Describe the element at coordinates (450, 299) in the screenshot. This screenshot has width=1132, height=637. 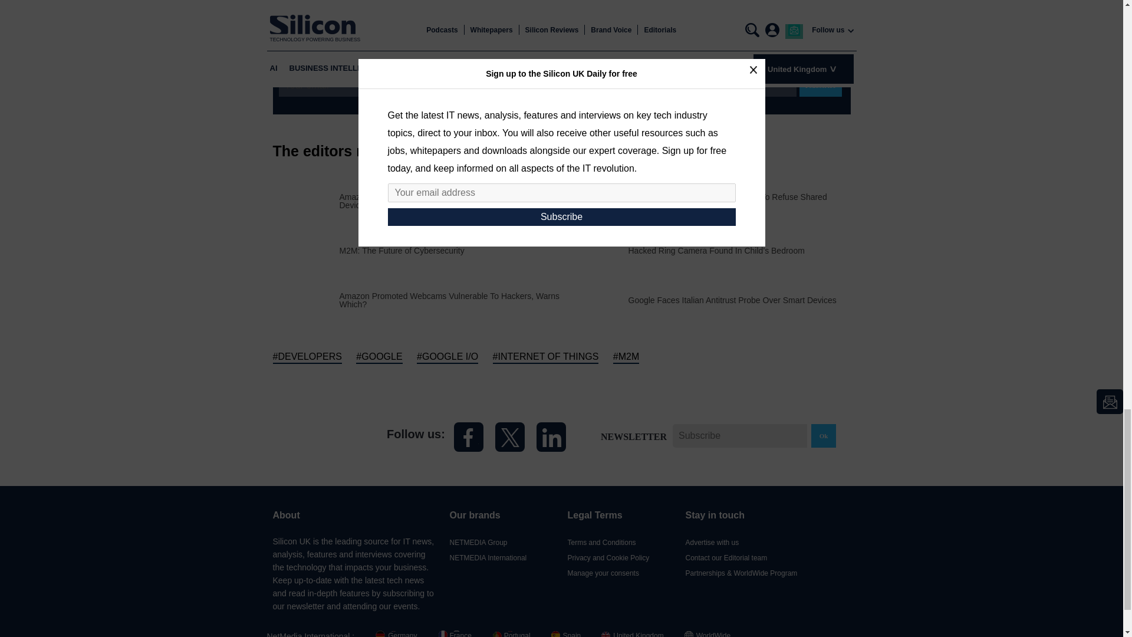
I see `Amazon Promoted Webcams Vulnerable To Hackers, Warns Which?` at that location.